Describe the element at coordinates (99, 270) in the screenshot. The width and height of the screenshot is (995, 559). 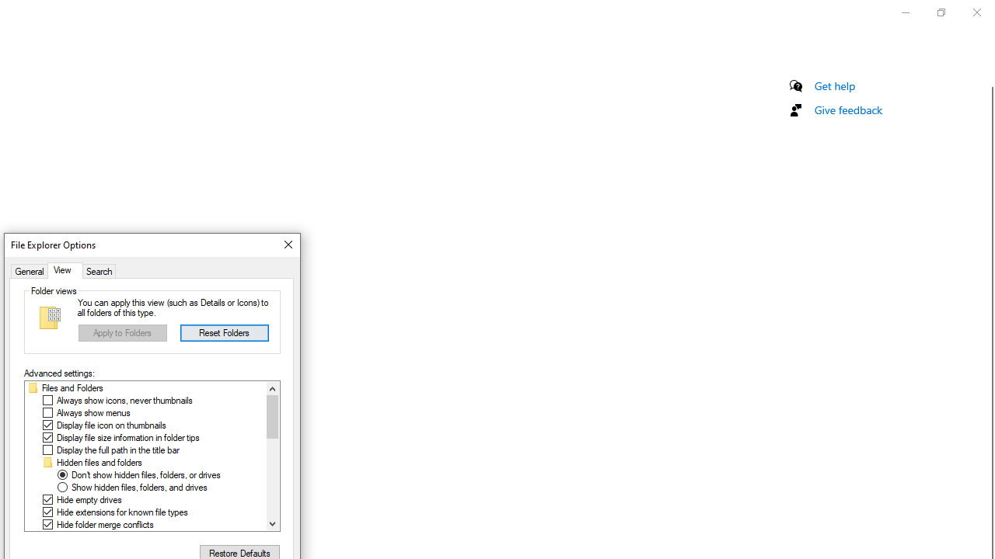
I see `Search` at that location.